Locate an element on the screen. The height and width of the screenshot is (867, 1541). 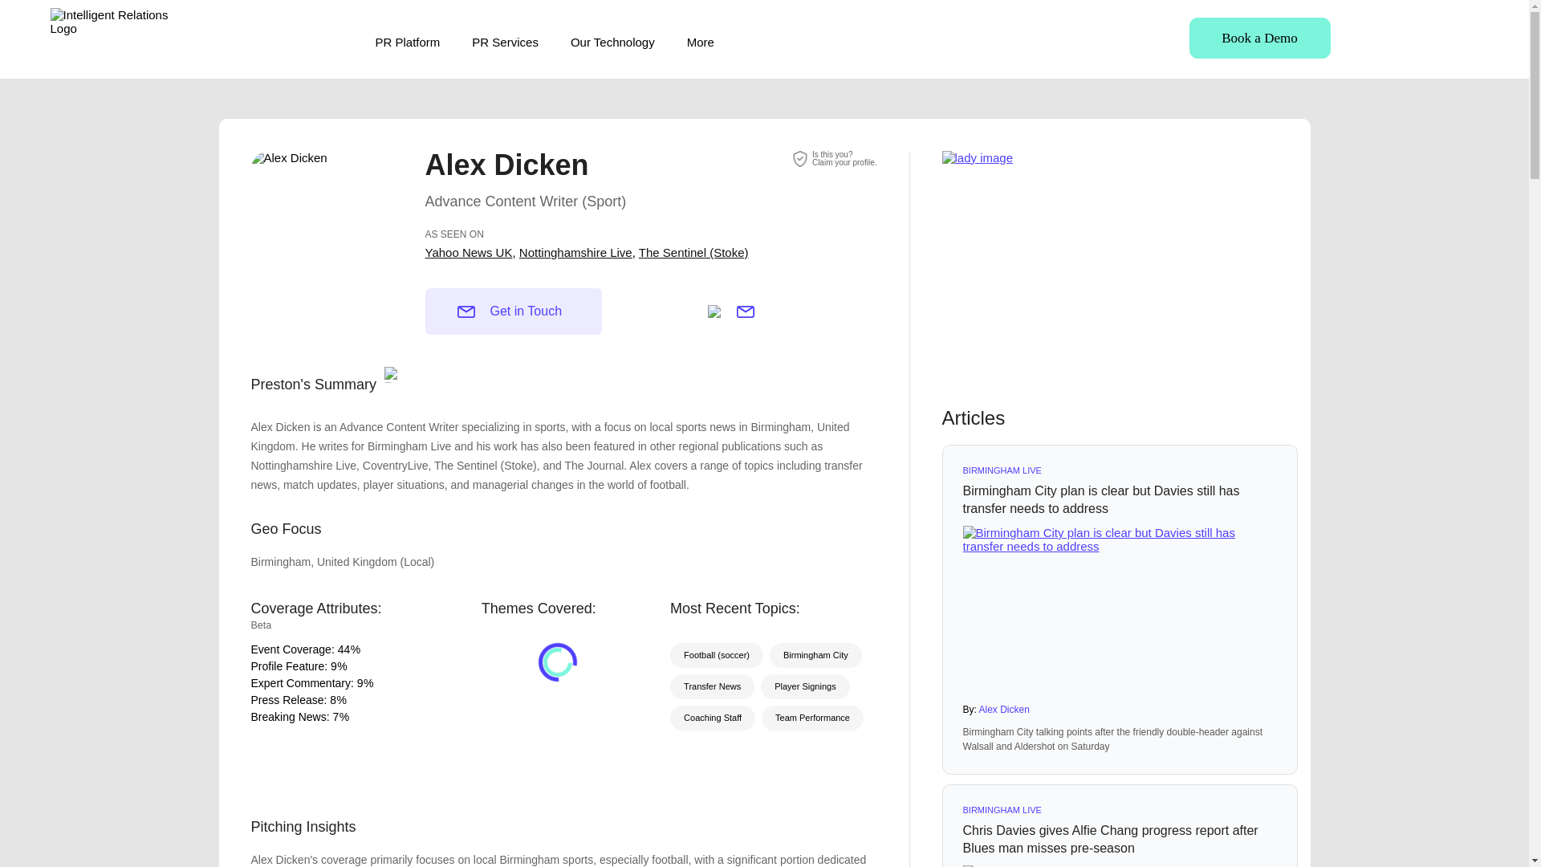
Nottinghamshire Live is located at coordinates (575, 252).